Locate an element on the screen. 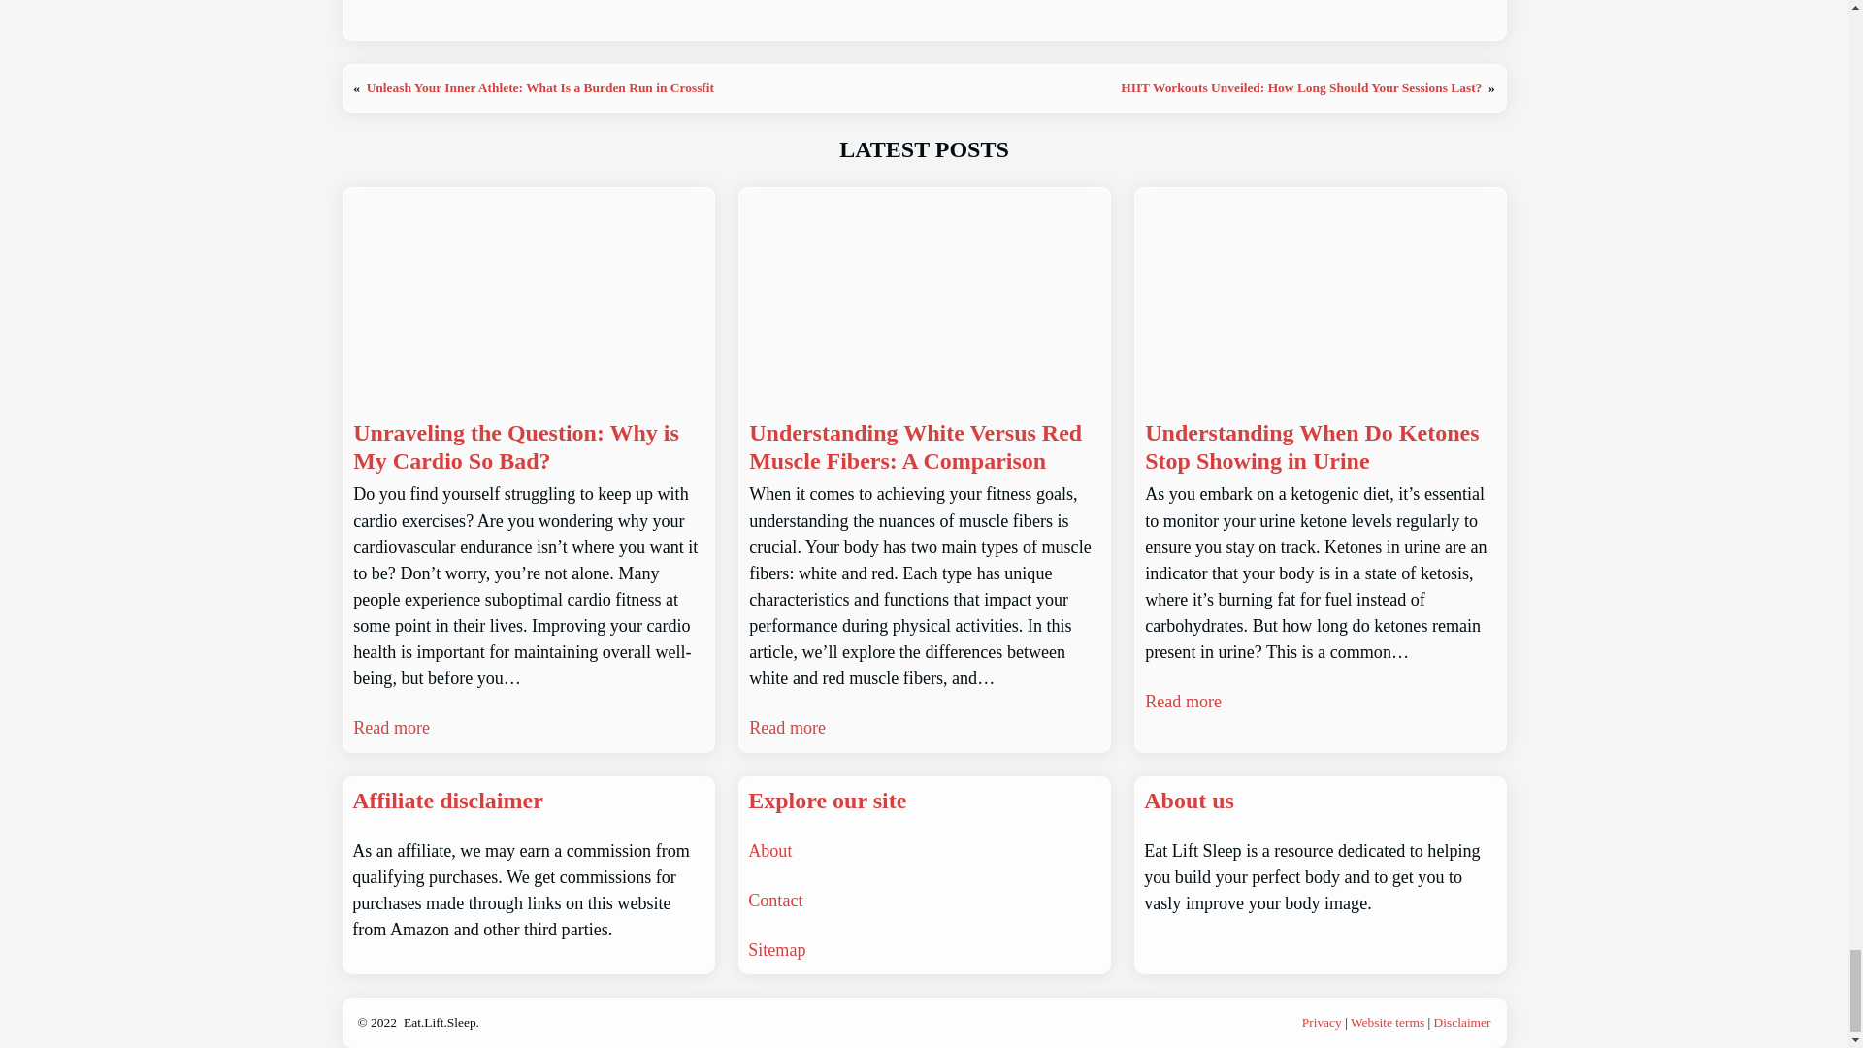 This screenshot has width=1863, height=1048. Unleash Your Inner Athlete: What Is a Burden Run in Crossfit is located at coordinates (539, 87).